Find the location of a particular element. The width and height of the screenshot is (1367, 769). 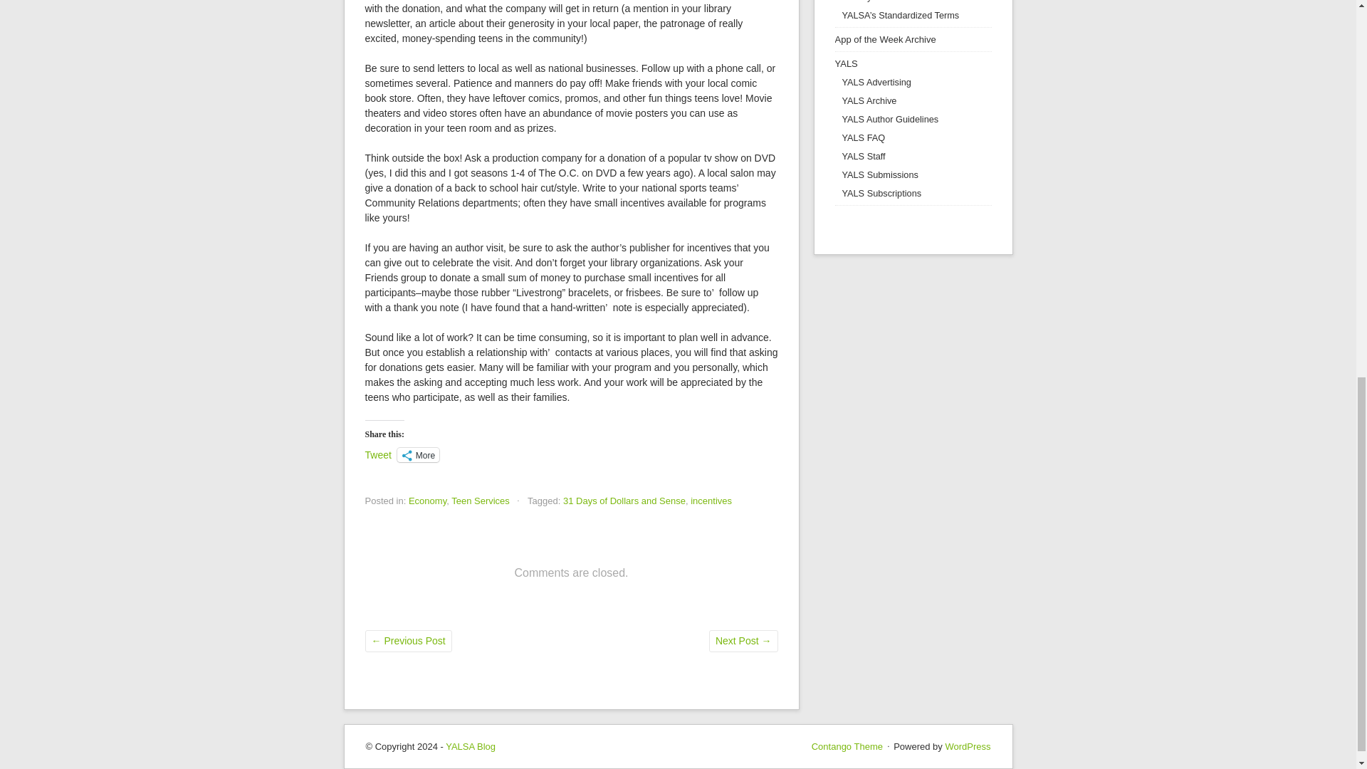

Tweet is located at coordinates (377, 454).